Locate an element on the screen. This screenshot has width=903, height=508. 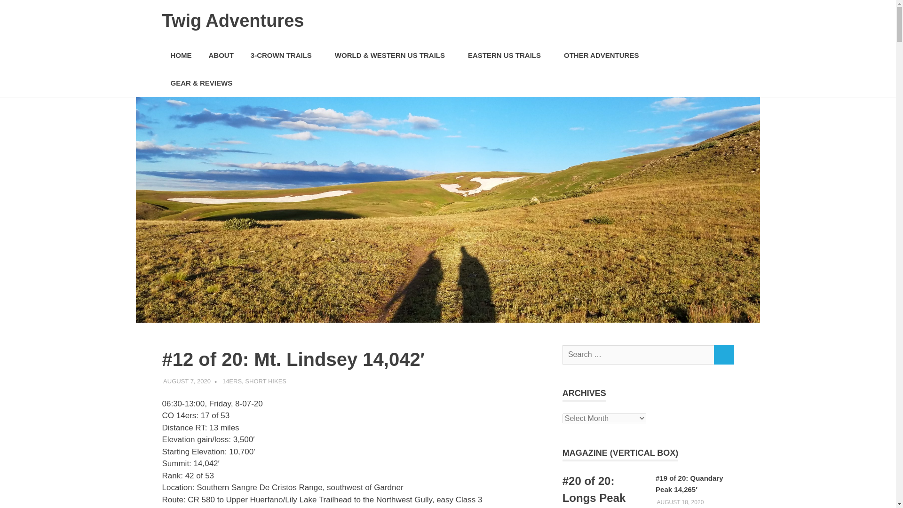
HOME is located at coordinates (181, 56).